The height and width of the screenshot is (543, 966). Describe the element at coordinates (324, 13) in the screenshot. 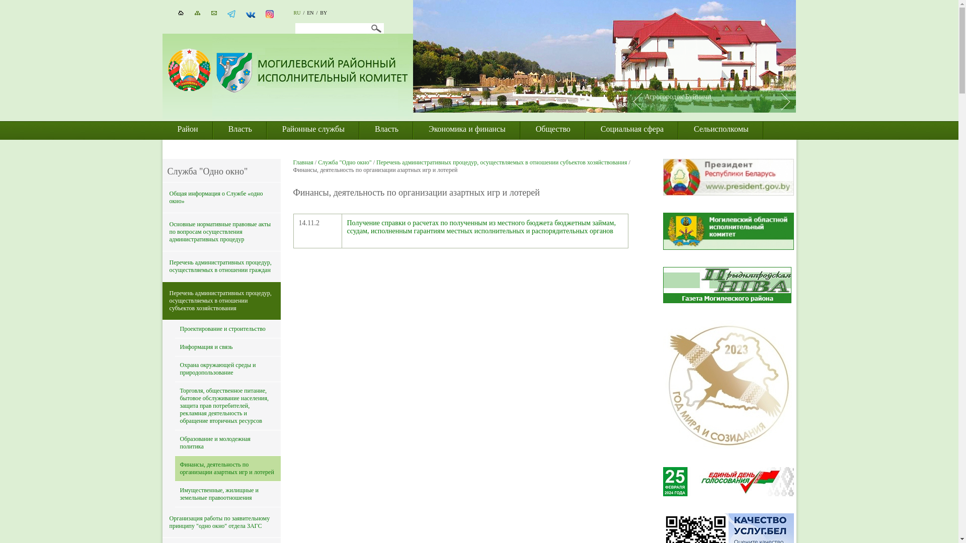

I see `BY` at that location.